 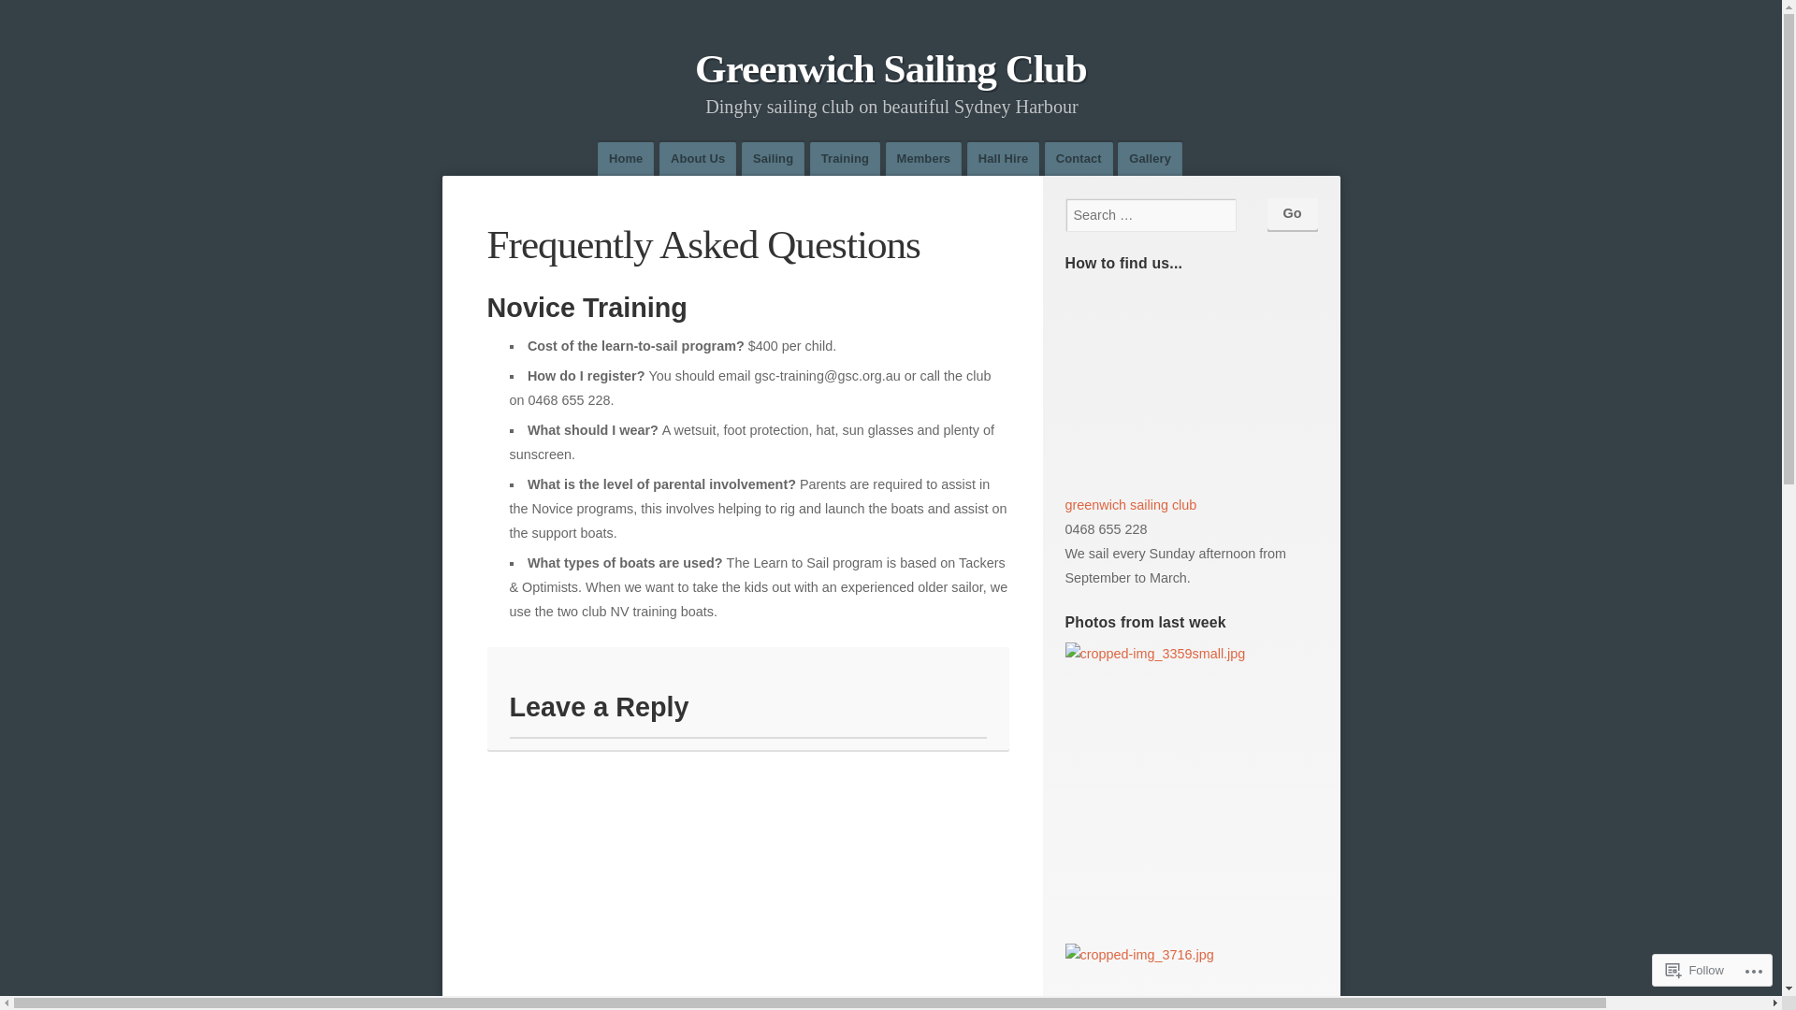 I want to click on Sailing, so click(x=773, y=159).